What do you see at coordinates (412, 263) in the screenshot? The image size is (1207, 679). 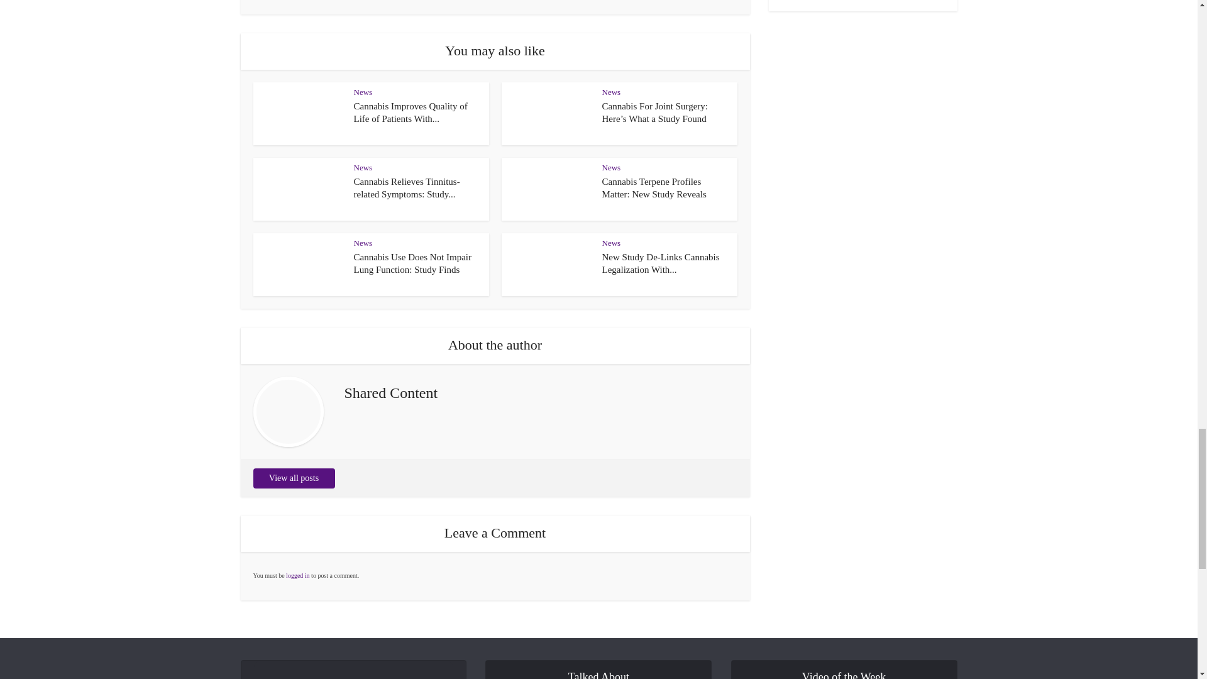 I see `Cannabis Use Does Not Impair Lung Function: Study Finds` at bounding box center [412, 263].